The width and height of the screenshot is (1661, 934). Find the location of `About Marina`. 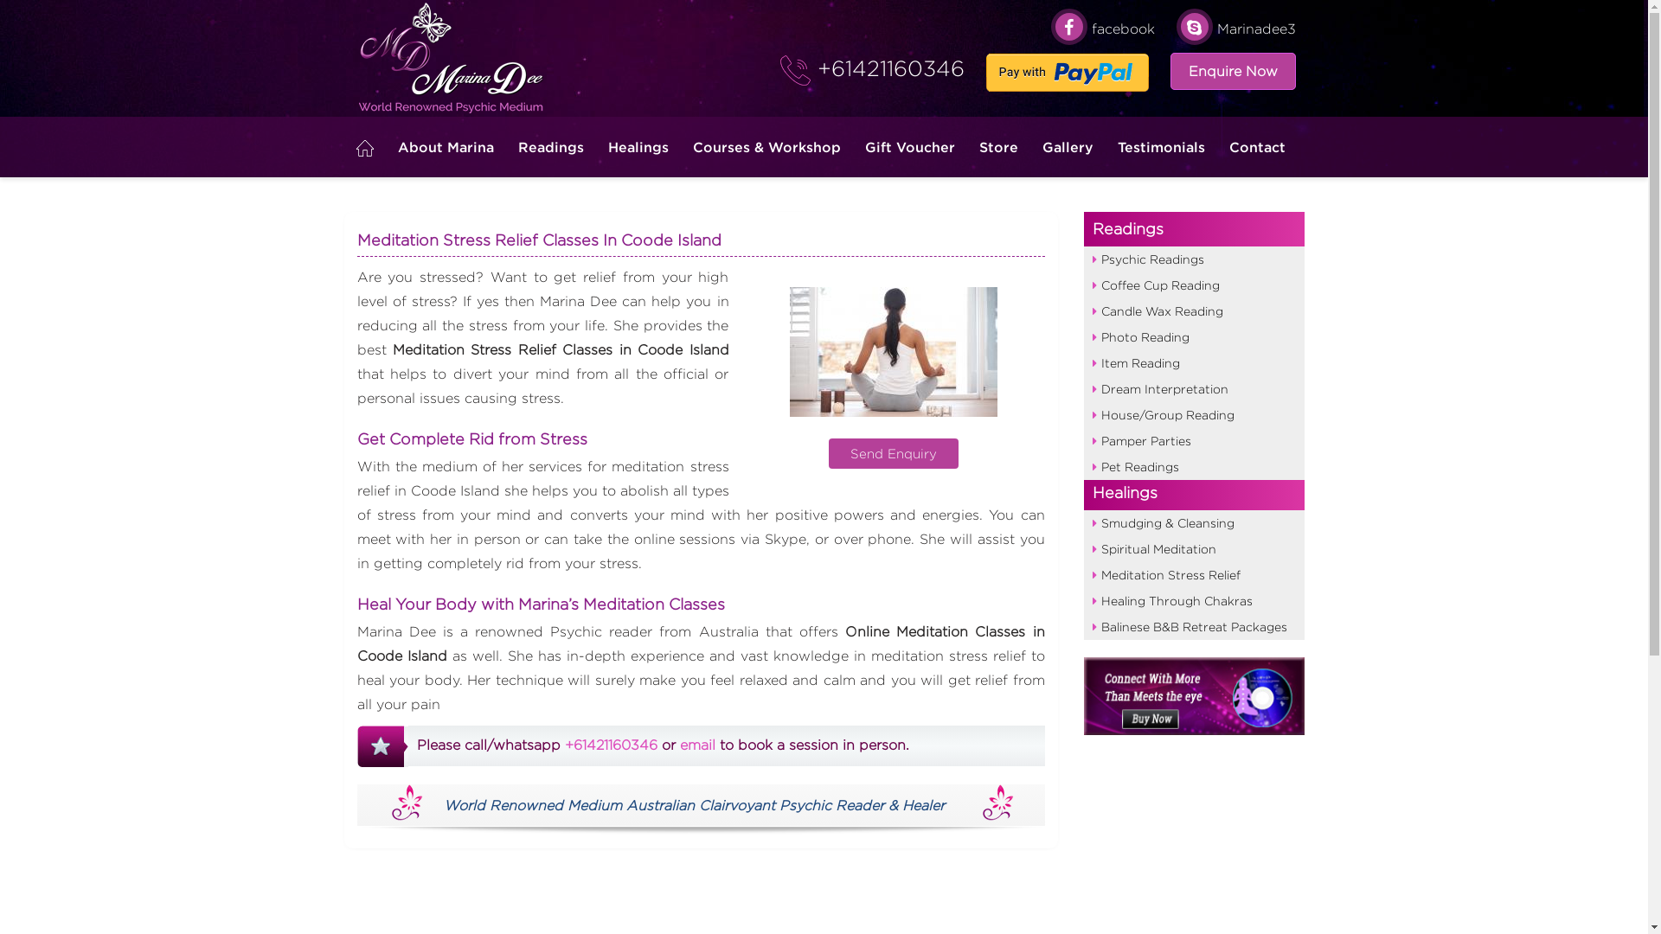

About Marina is located at coordinates (446, 147).